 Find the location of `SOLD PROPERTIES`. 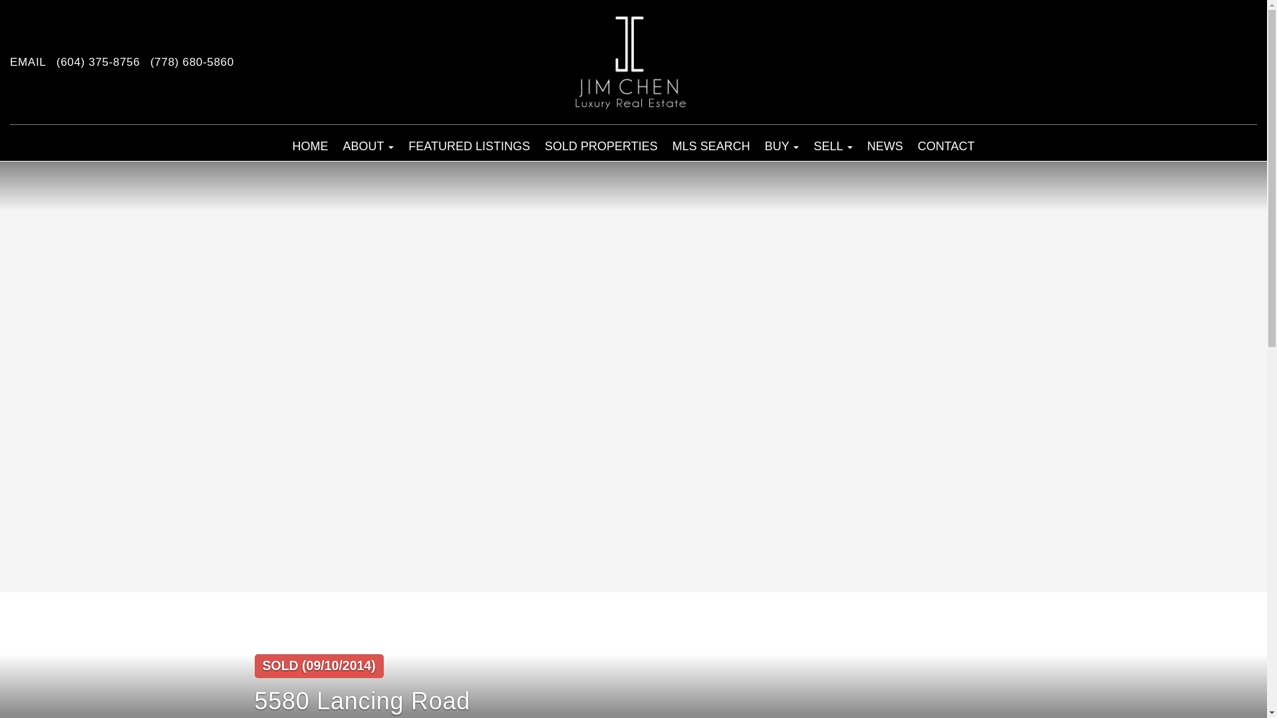

SOLD PROPERTIES is located at coordinates (601, 146).